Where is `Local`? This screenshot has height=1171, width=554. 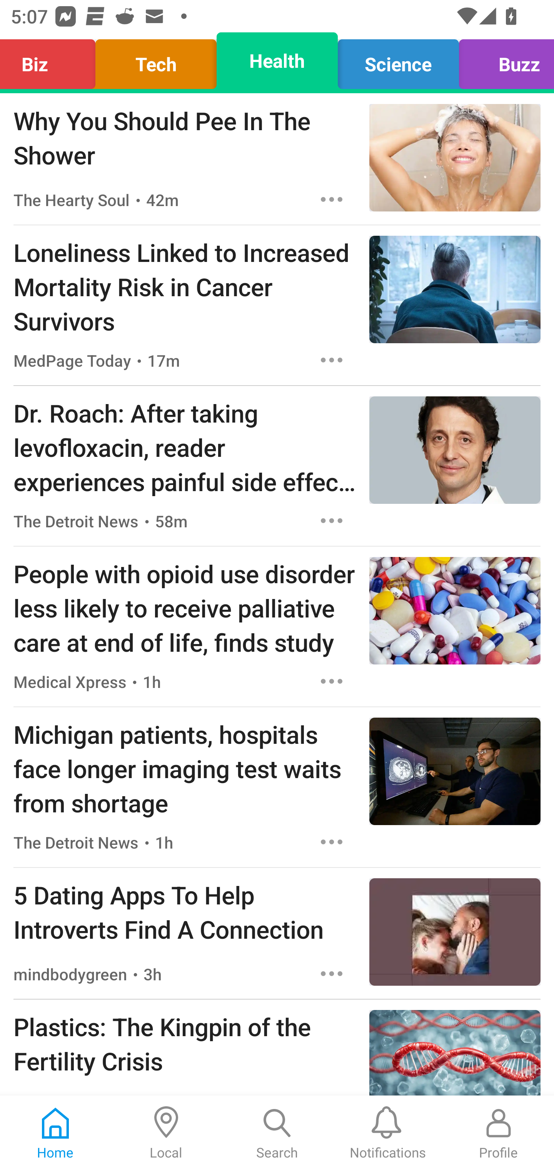 Local is located at coordinates (166, 1133).